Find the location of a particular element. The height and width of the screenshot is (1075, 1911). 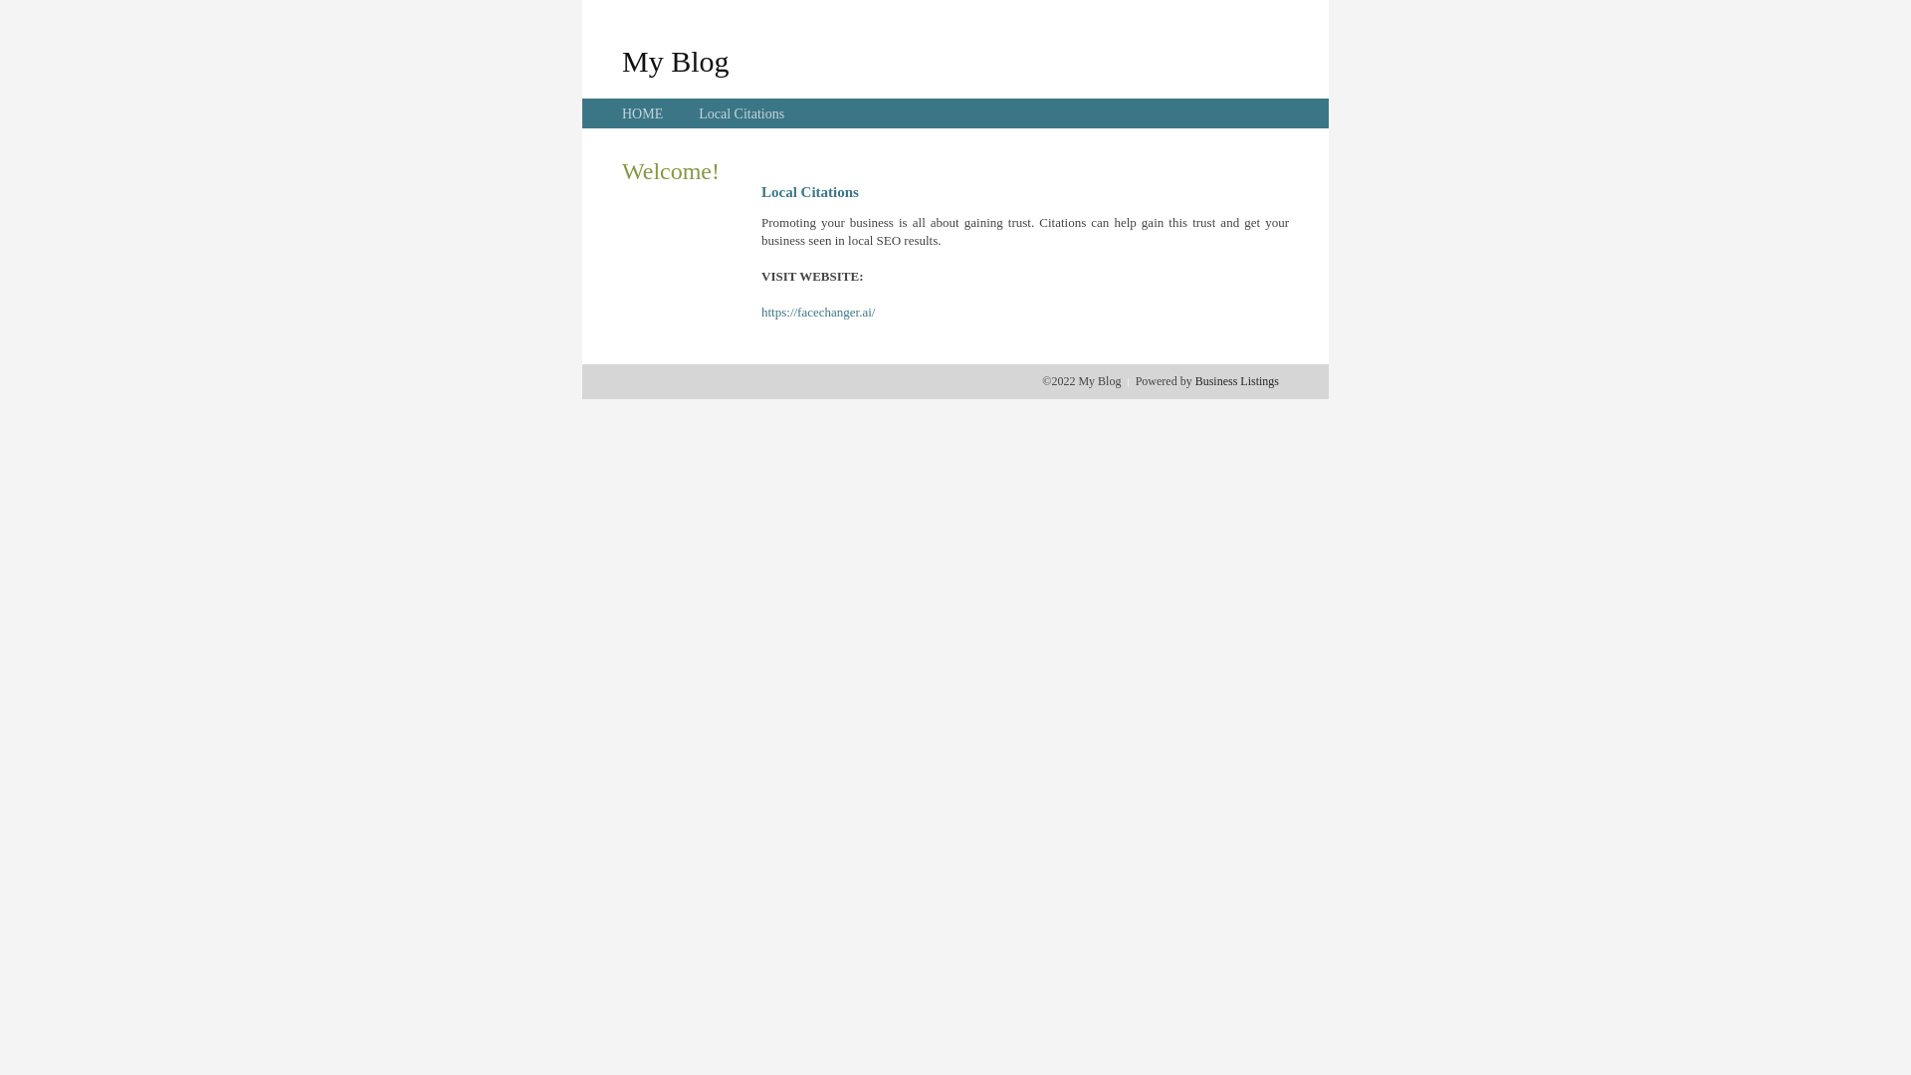

My Blog is located at coordinates (676, 61).